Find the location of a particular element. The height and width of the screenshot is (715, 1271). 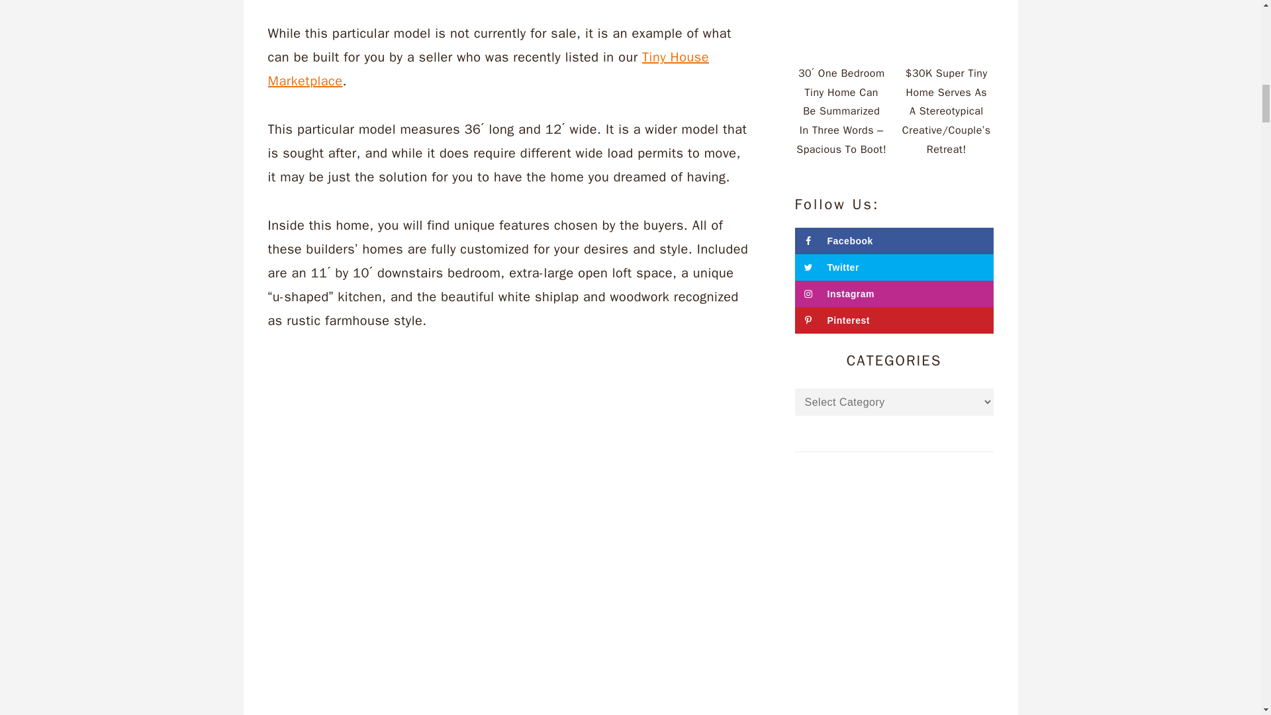

Follow on Facebook is located at coordinates (894, 241).